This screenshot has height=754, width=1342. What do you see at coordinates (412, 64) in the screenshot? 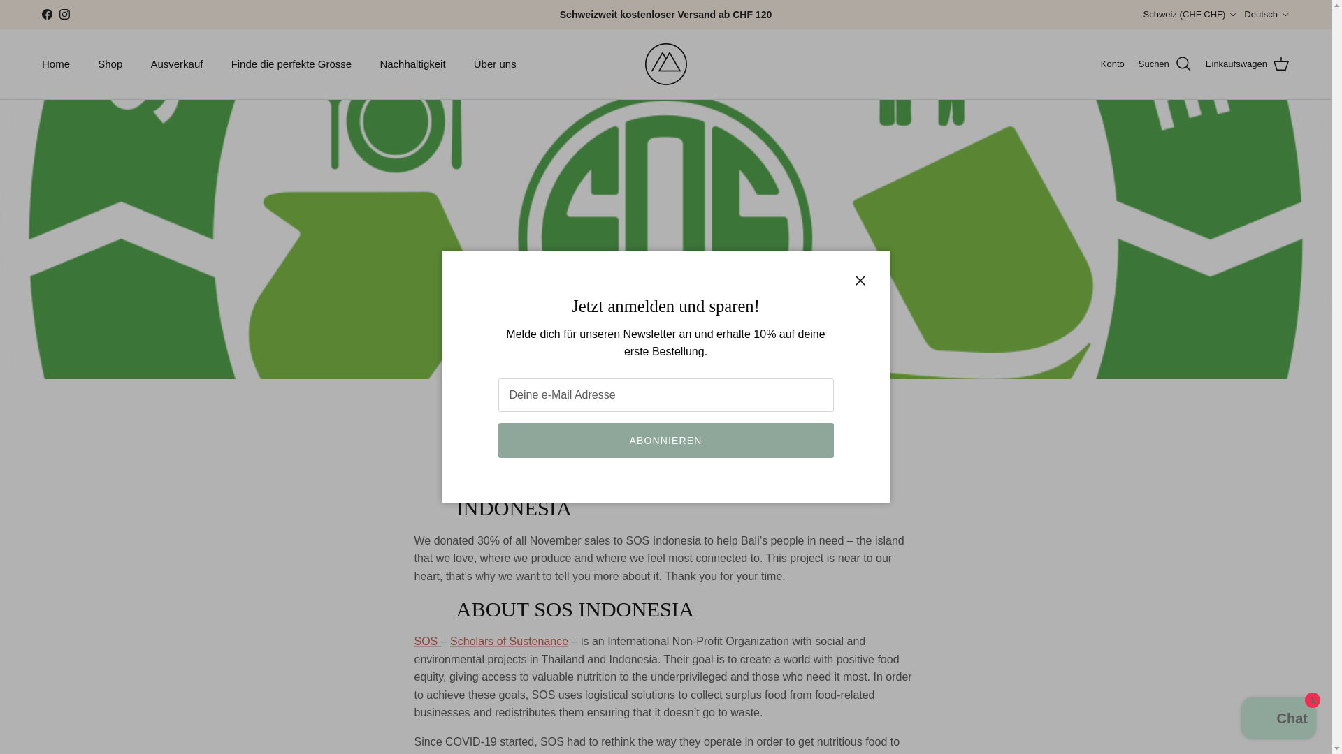
I see `Nachhaltigkeit` at bounding box center [412, 64].